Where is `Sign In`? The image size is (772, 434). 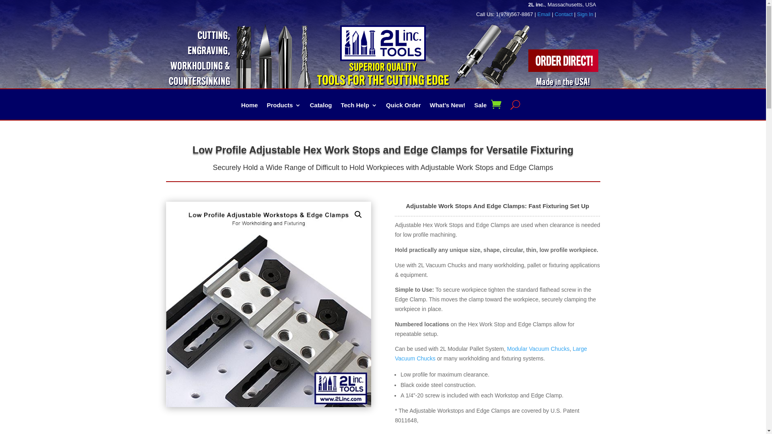
Sign In is located at coordinates (585, 14).